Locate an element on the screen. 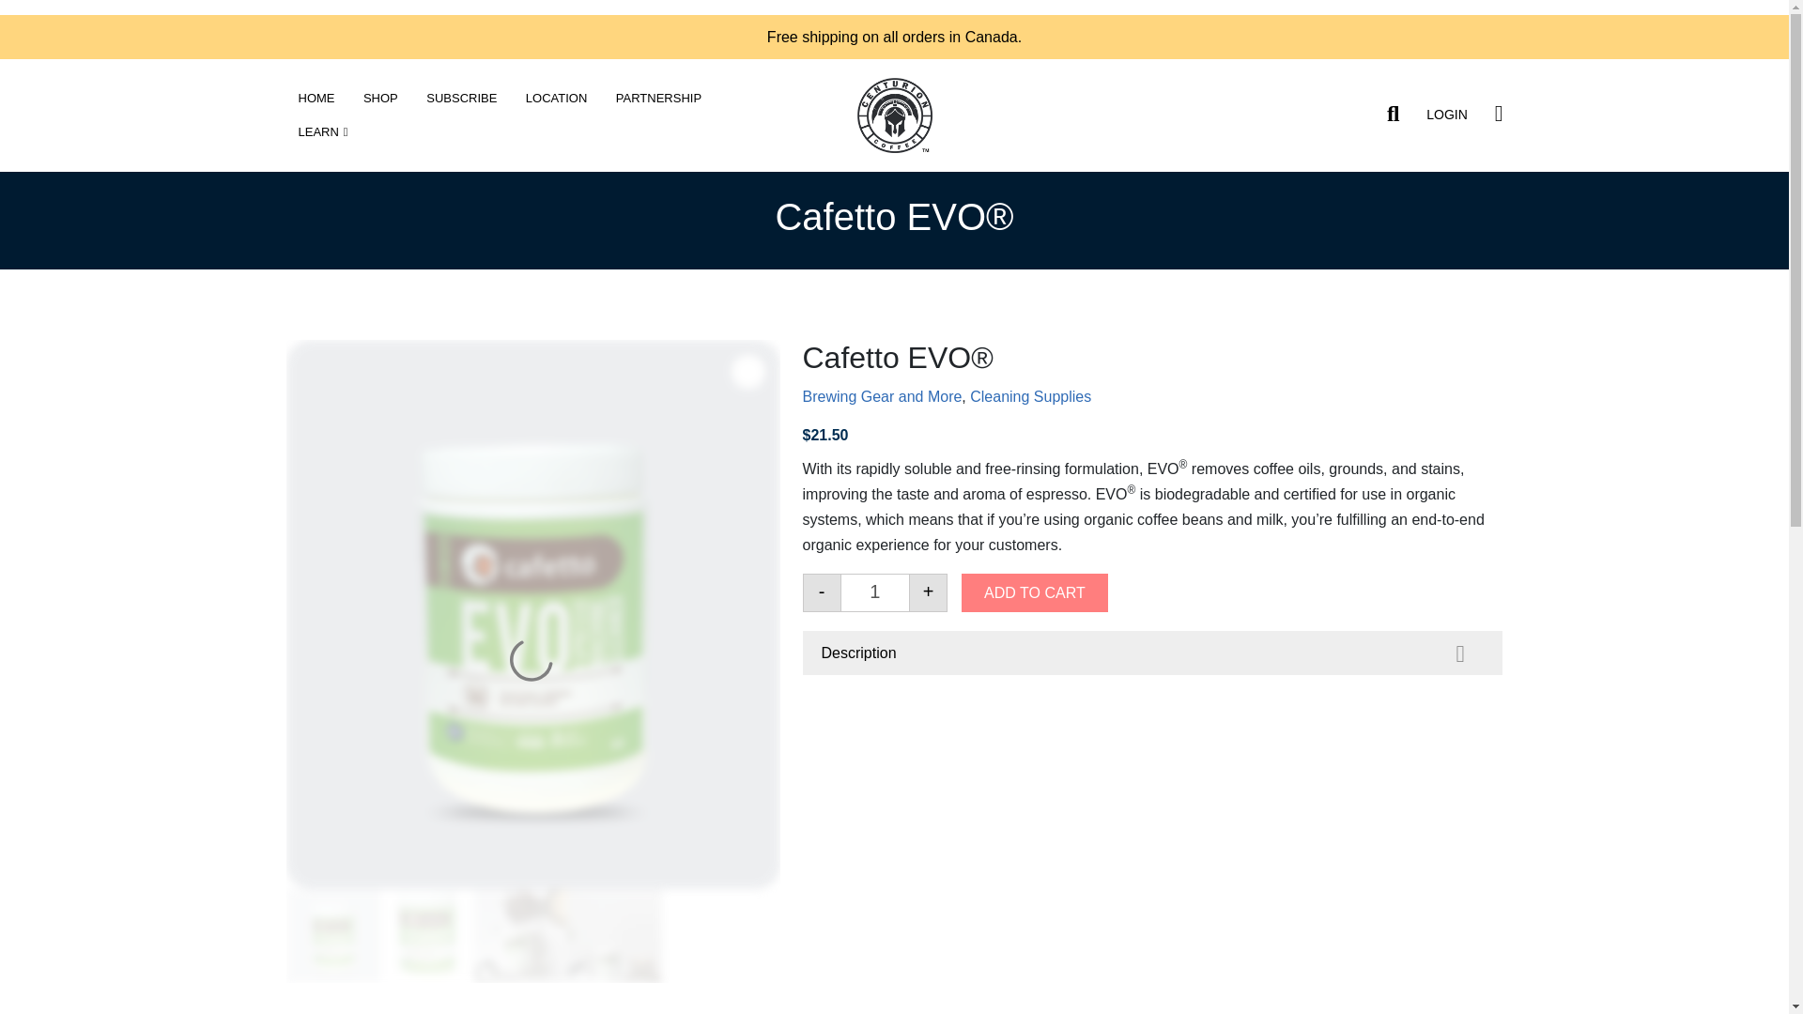 The height and width of the screenshot is (1014, 1803). HOME is located at coordinates (316, 99).